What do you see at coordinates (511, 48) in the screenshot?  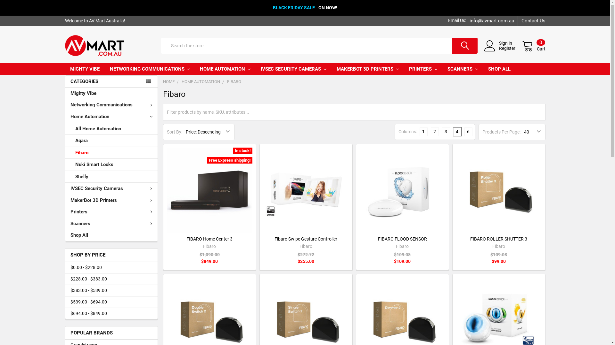 I see `Register` at bounding box center [511, 48].